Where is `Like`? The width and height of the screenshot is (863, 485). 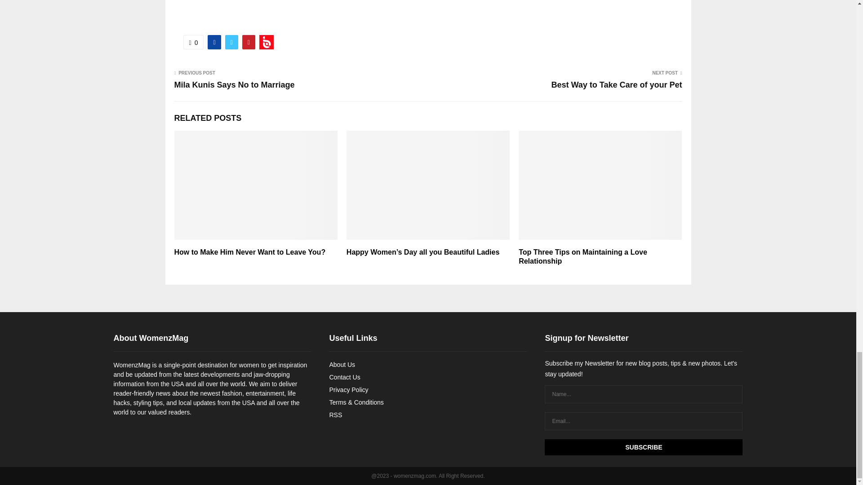 Like is located at coordinates (193, 42).